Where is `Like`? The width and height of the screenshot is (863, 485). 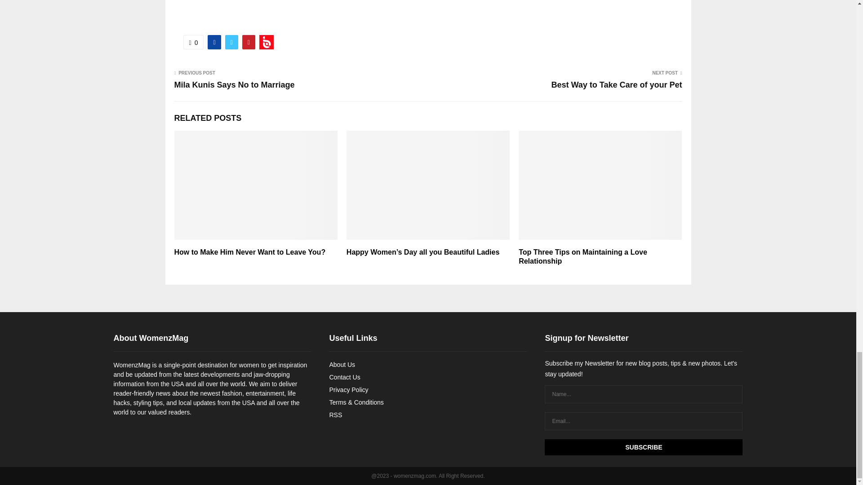 Like is located at coordinates (193, 42).